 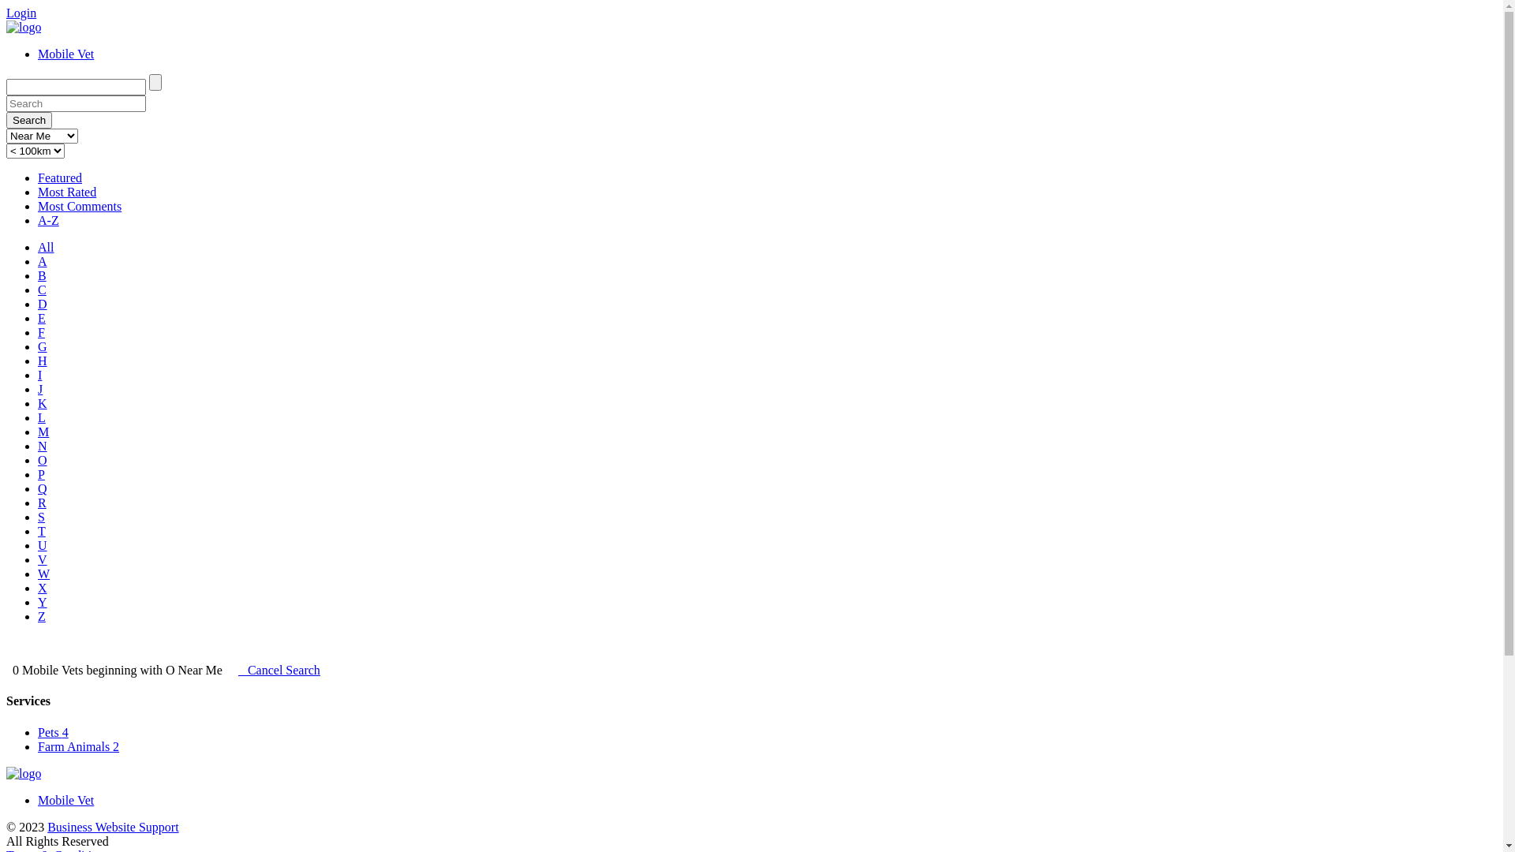 I want to click on V, so click(x=43, y=560).